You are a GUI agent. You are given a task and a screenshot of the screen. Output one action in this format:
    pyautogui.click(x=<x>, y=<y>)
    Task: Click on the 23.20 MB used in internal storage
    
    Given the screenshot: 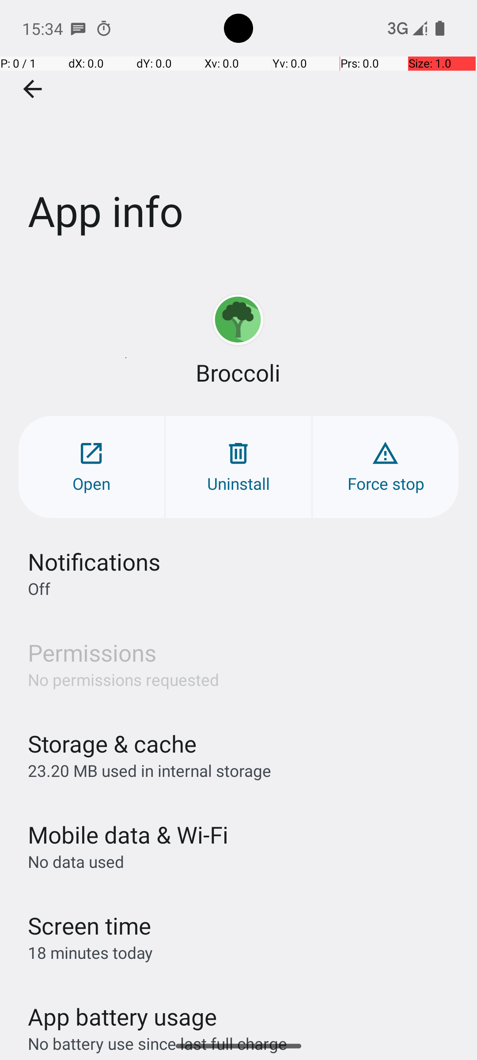 What is the action you would take?
    pyautogui.click(x=149, y=770)
    